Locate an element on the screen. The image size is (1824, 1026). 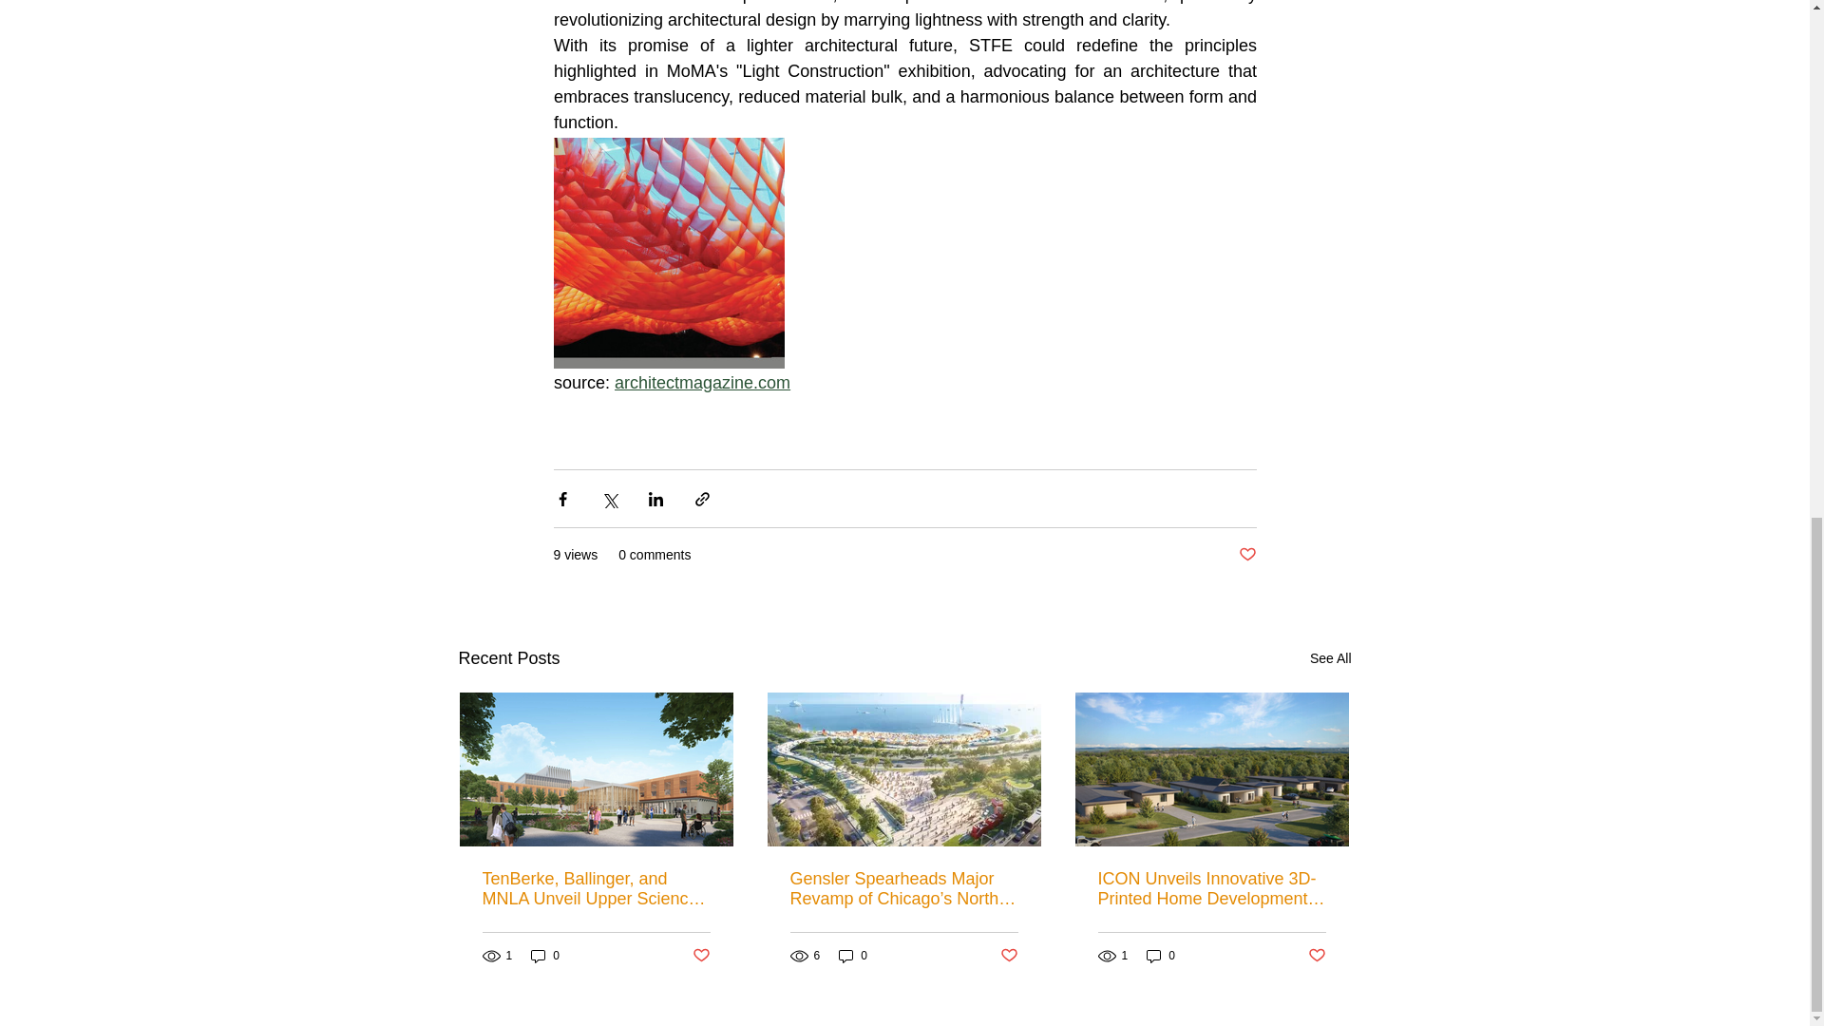
Post not marked as liked is located at coordinates (699, 955).